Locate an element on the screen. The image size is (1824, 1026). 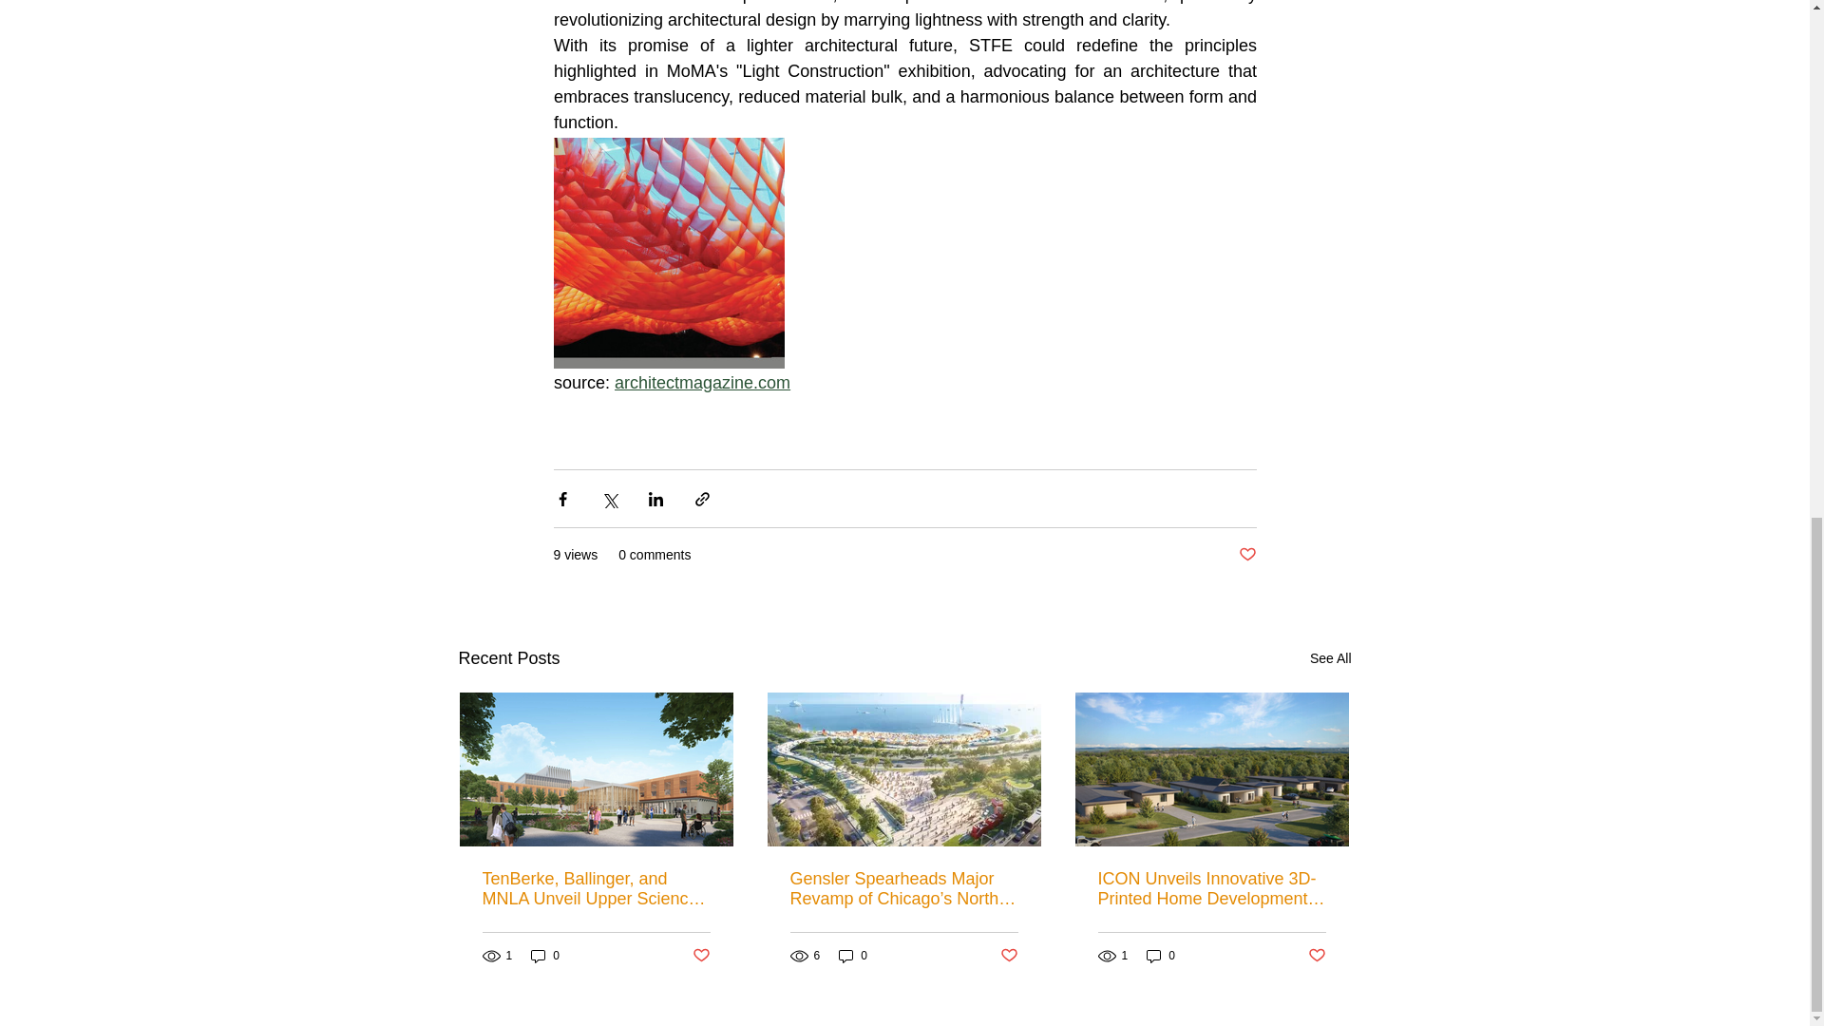
Post not marked as liked is located at coordinates (699, 955).